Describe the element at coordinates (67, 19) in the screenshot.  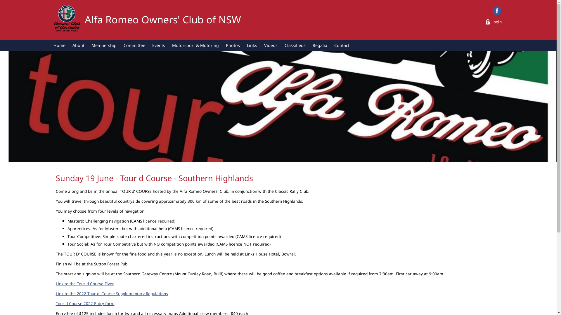
I see `Home page` at that location.